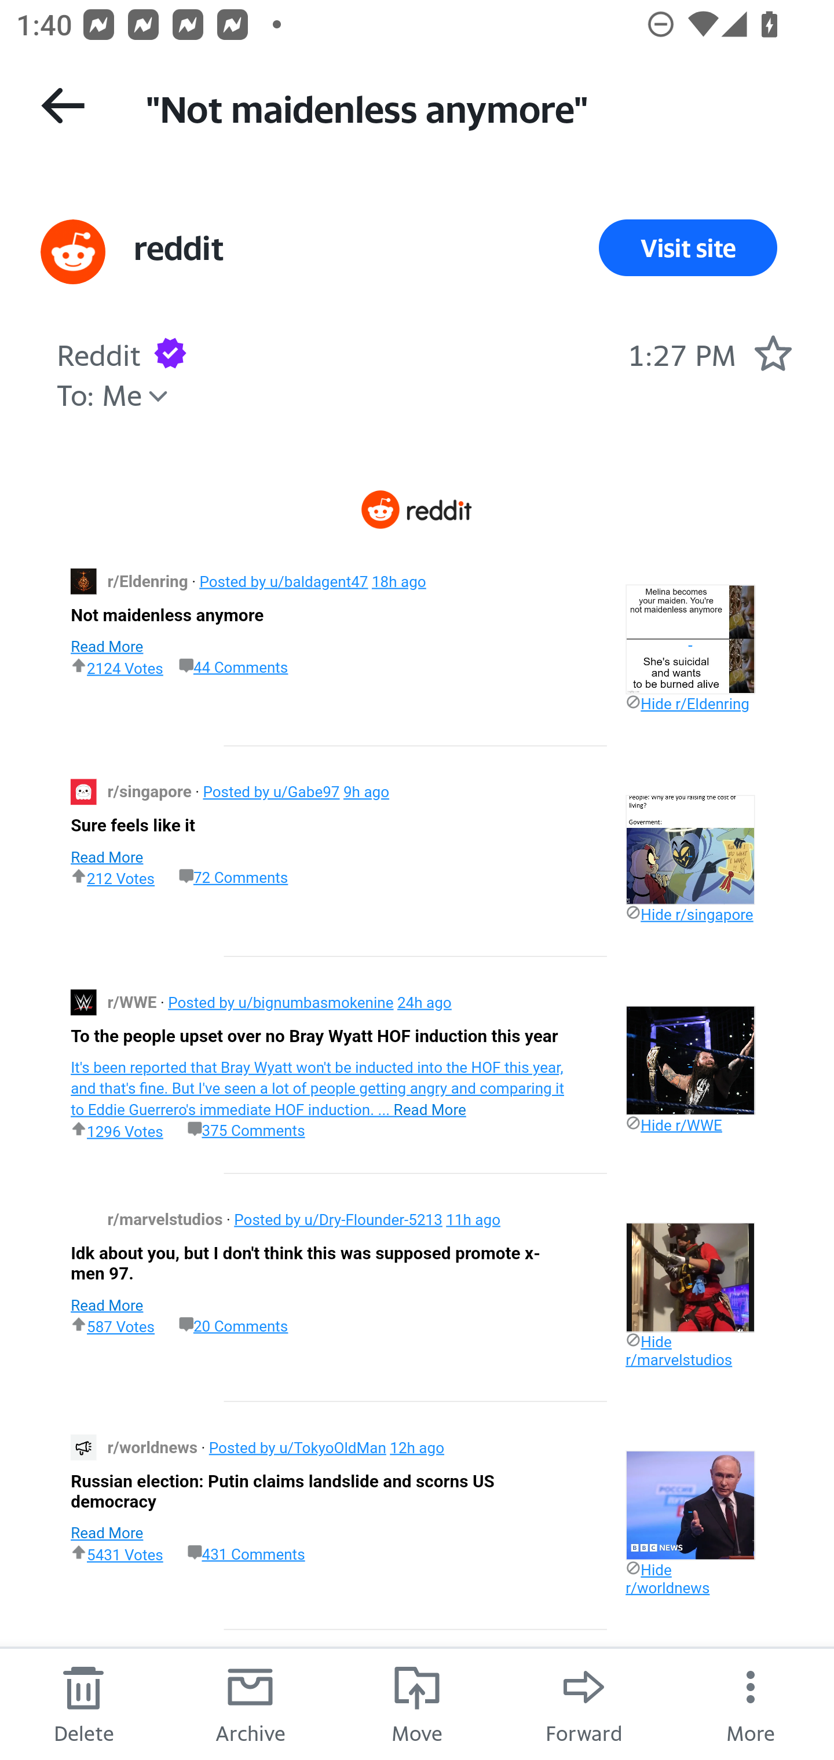  What do you see at coordinates (83, 580) in the screenshot?
I see `gGQSRnw6nwZCjoHTOoZ-3LgU_Sku13vJcCLvzbN8ZZM=344` at bounding box center [83, 580].